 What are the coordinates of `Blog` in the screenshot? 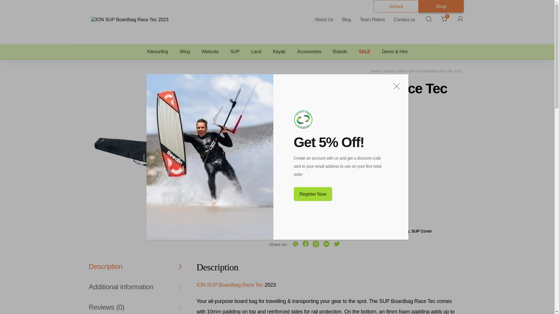 It's located at (346, 19).